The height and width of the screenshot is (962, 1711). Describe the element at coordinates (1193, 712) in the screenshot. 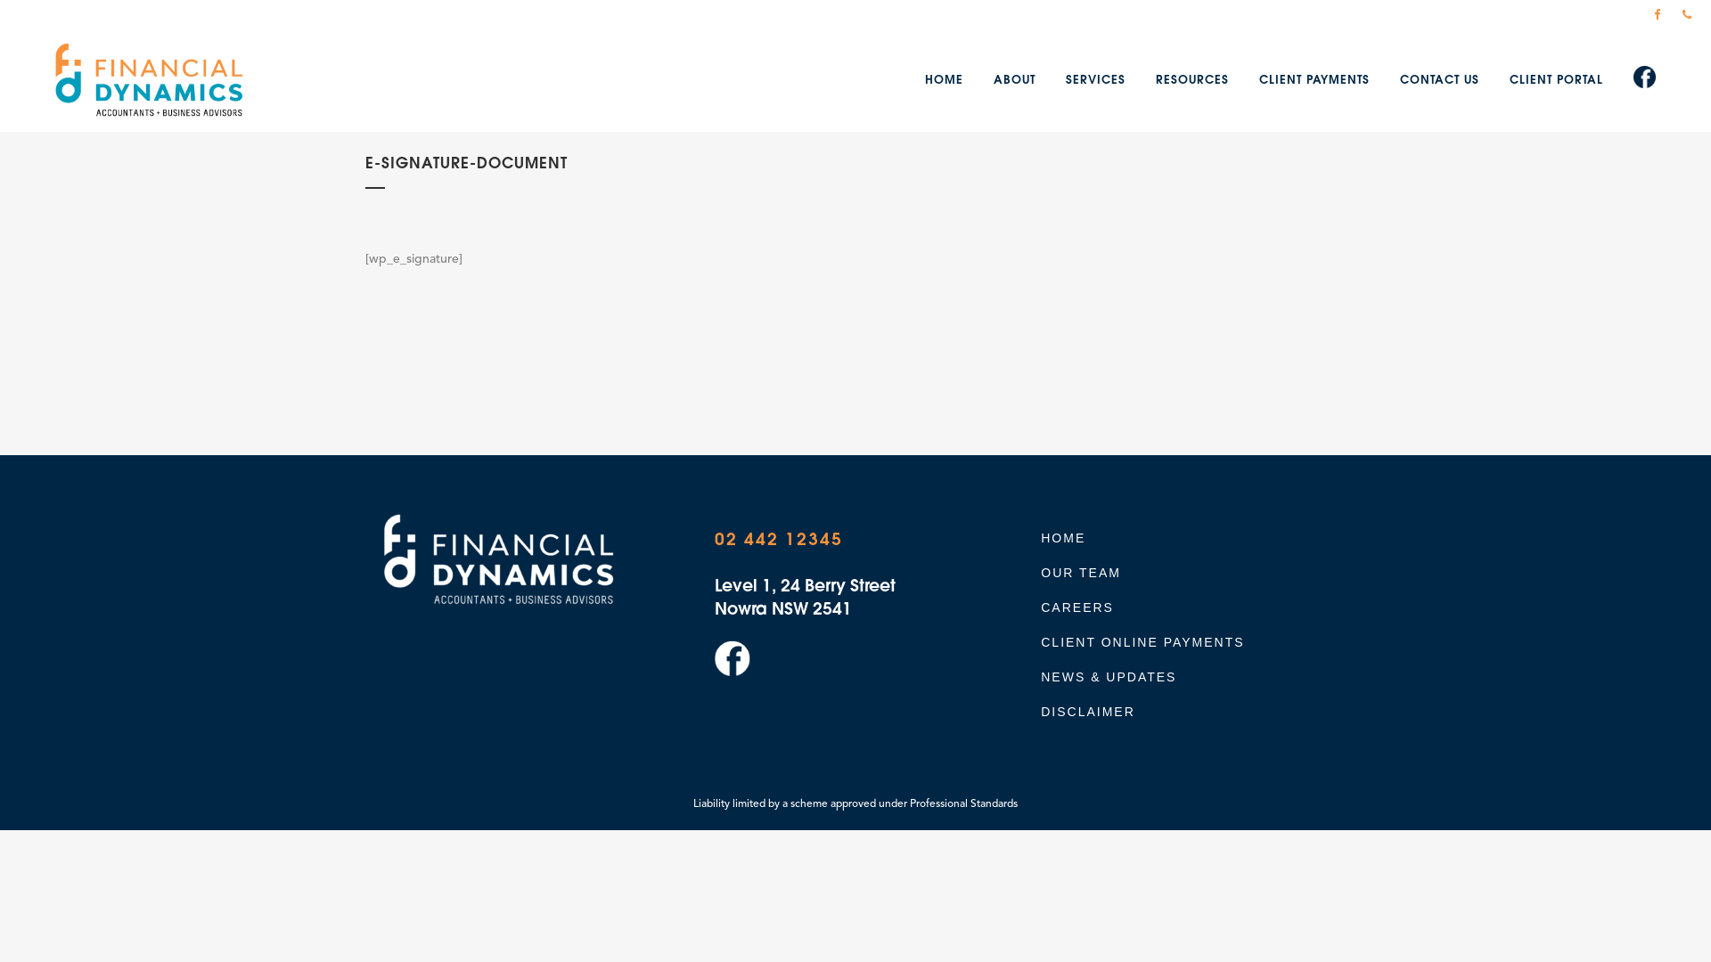

I see `DISCLAIMER` at that location.